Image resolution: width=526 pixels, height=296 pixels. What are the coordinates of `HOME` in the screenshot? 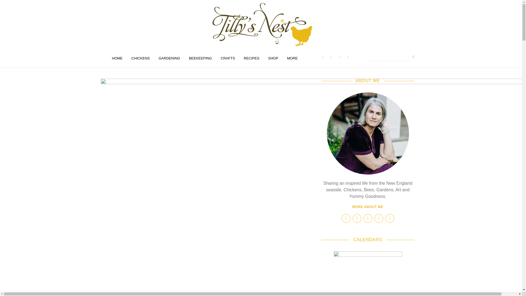 It's located at (117, 58).